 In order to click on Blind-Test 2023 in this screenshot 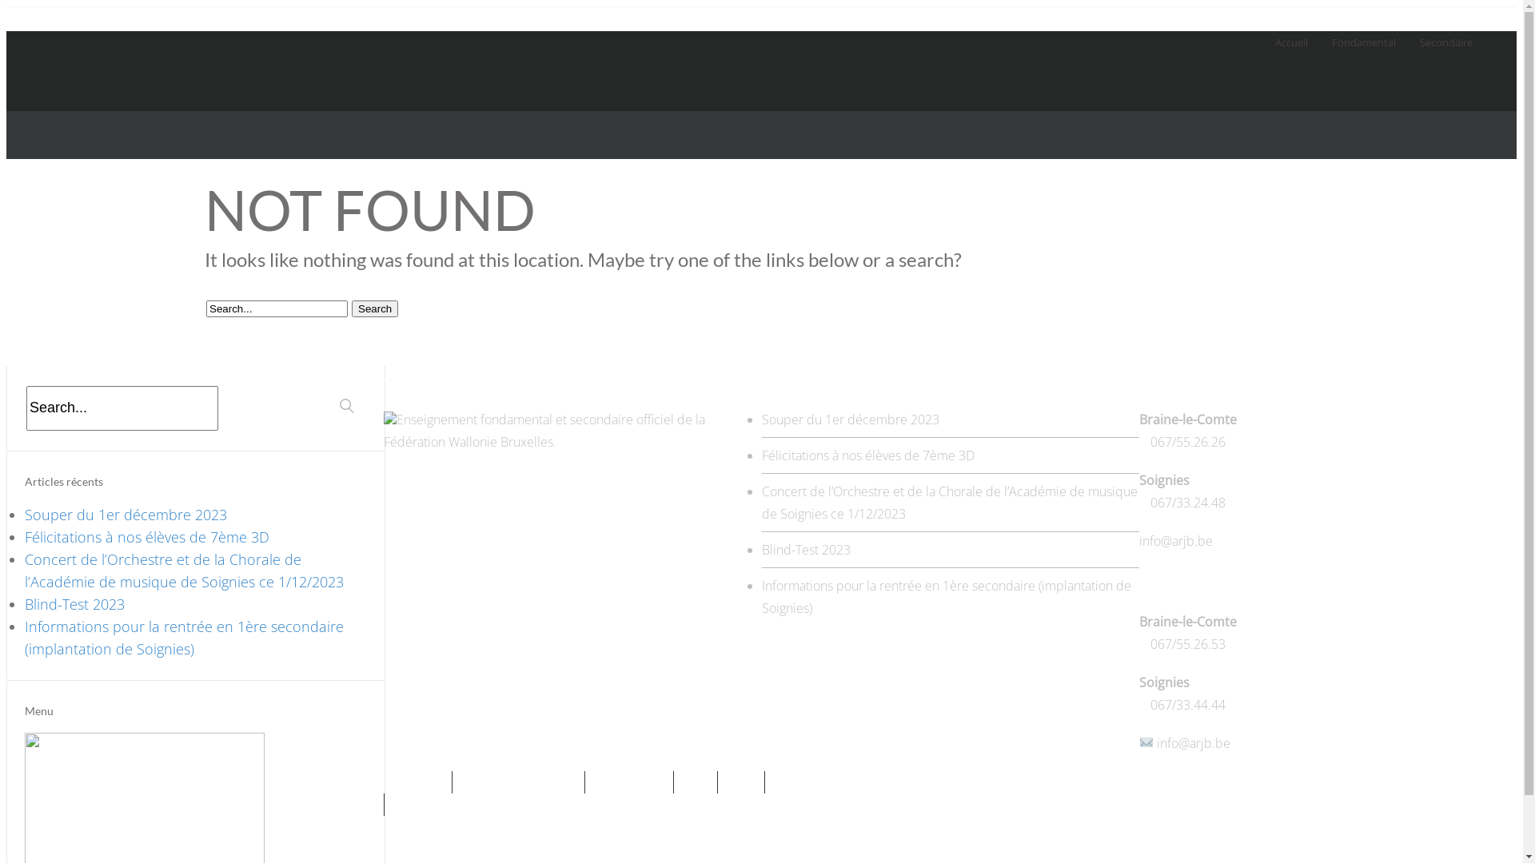, I will do `click(806, 550)`.